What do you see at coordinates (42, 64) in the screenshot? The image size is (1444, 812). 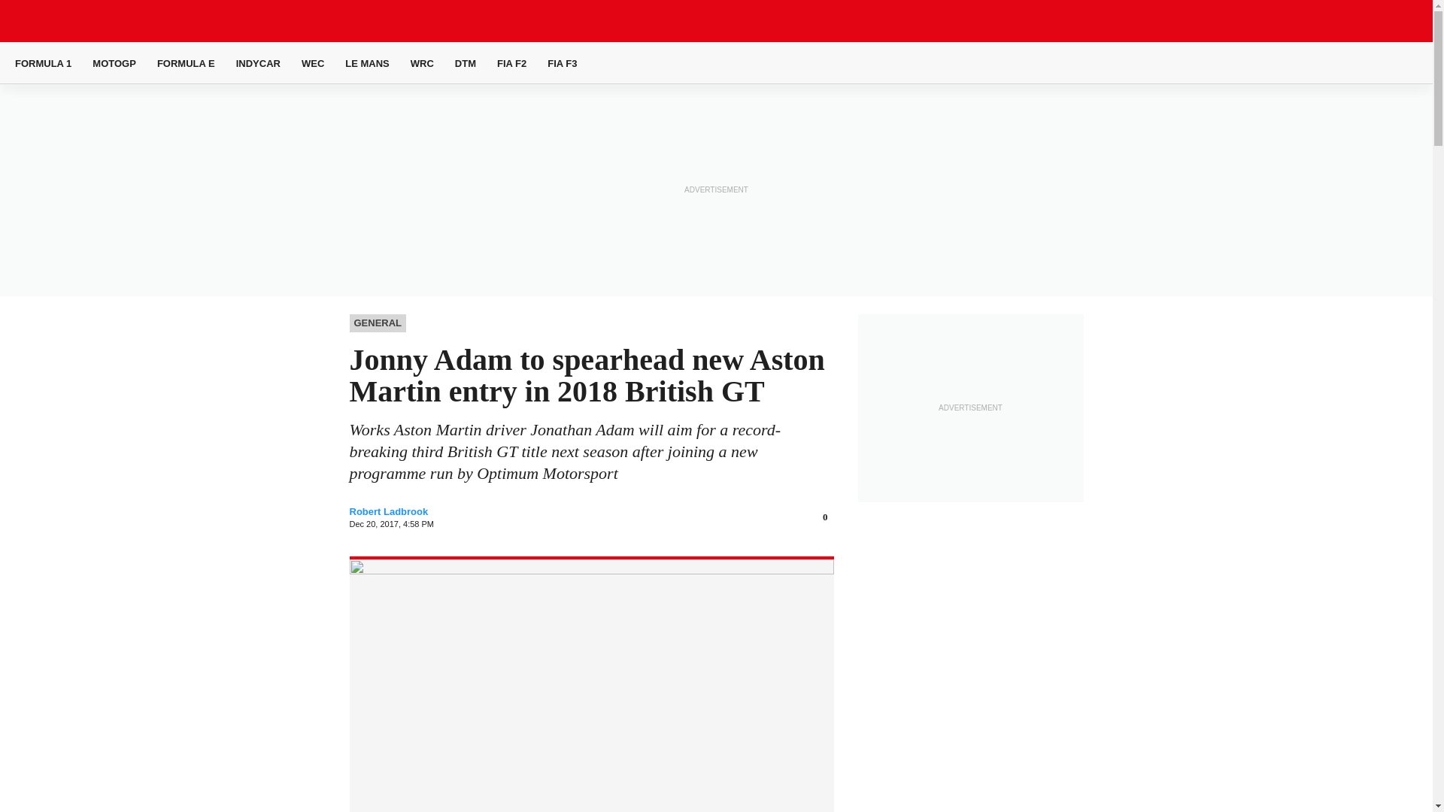 I see `FORMULA 1` at bounding box center [42, 64].